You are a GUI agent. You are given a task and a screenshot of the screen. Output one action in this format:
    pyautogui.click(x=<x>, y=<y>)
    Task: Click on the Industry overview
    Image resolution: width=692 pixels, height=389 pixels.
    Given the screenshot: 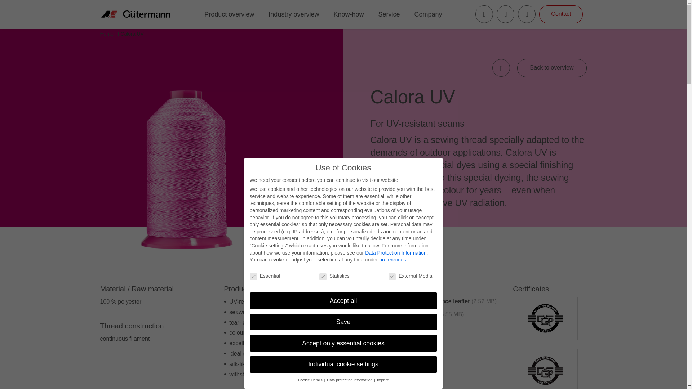 What is the action you would take?
    pyautogui.click(x=293, y=14)
    